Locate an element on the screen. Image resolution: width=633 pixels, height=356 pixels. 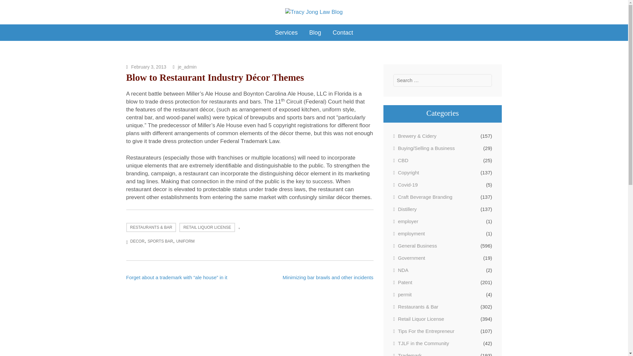
NDA is located at coordinates (401, 270).